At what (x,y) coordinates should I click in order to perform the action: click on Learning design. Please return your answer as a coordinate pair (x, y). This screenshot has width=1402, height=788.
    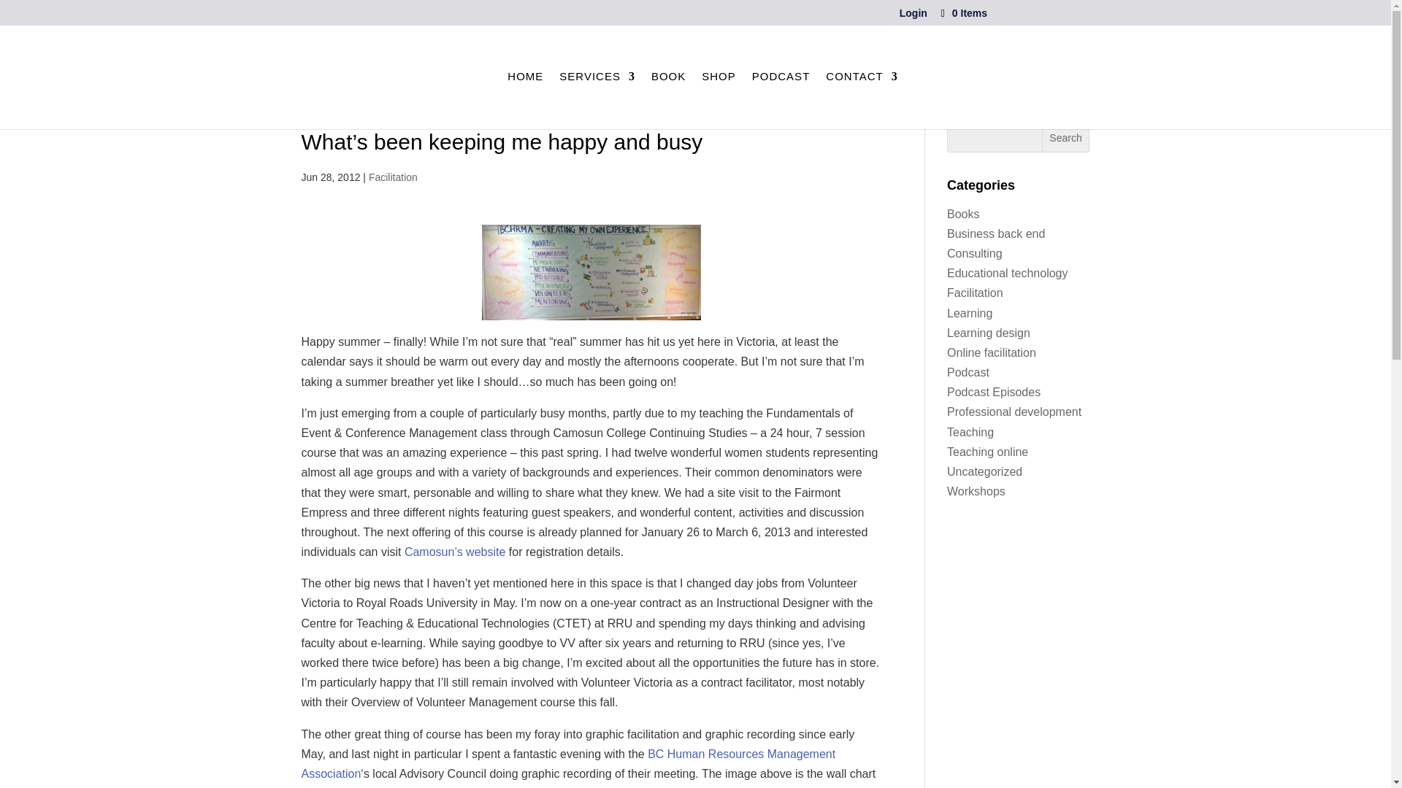
    Looking at the image, I should click on (989, 333).